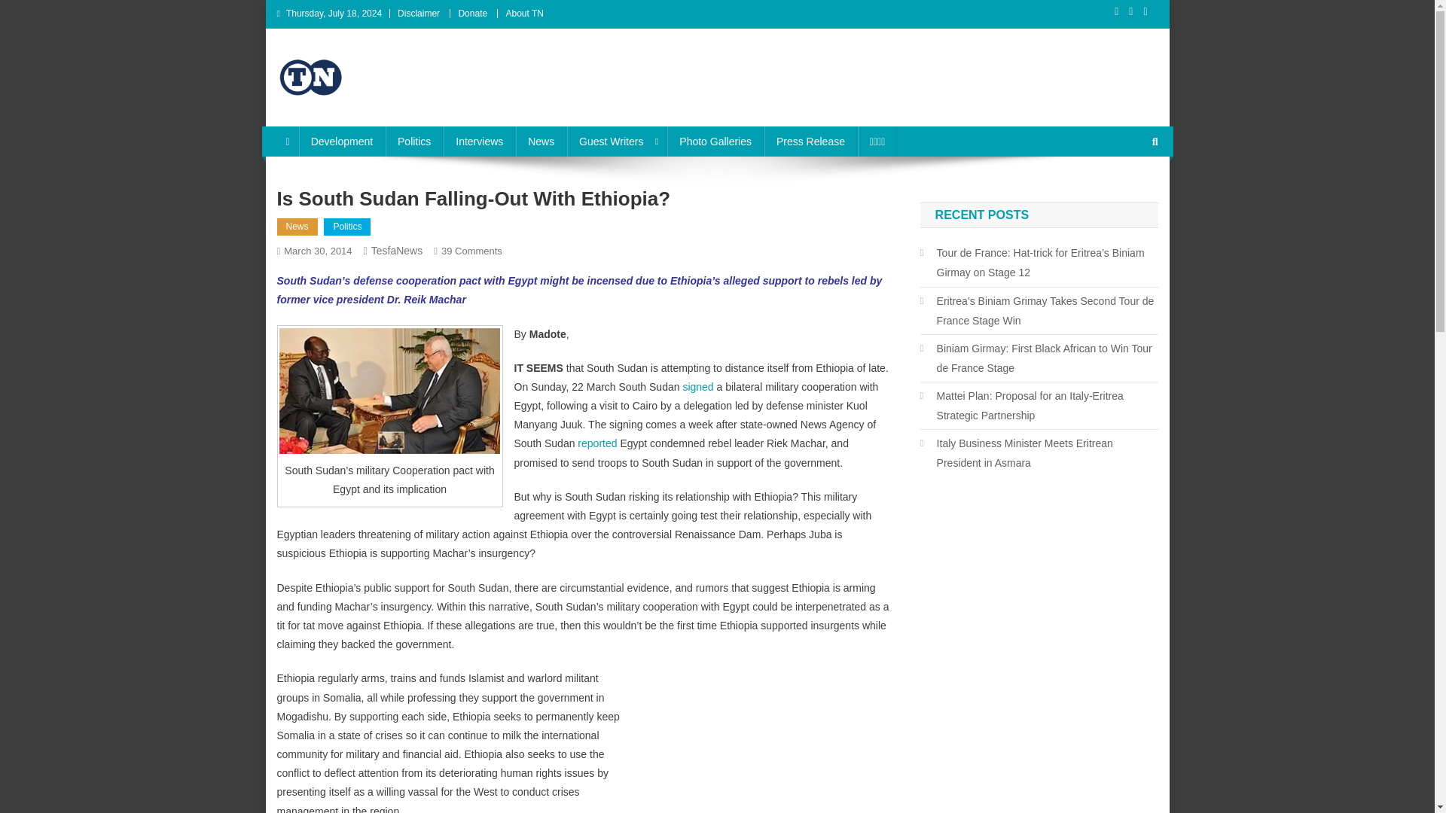 This screenshot has width=1446, height=813. What do you see at coordinates (471, 251) in the screenshot?
I see `Interviews` at bounding box center [471, 251].